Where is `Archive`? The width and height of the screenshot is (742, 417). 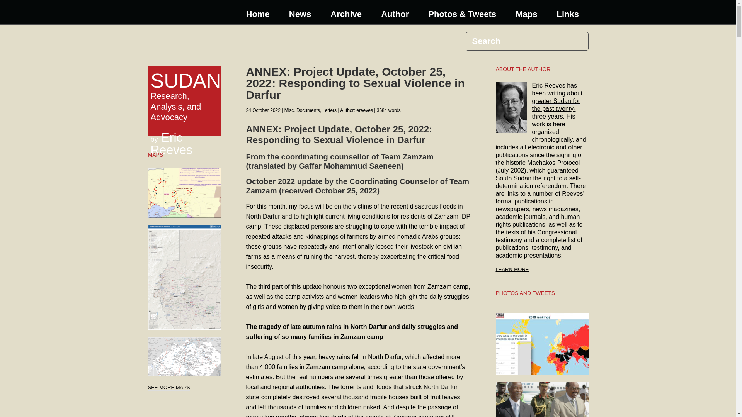 Archive is located at coordinates (345, 14).